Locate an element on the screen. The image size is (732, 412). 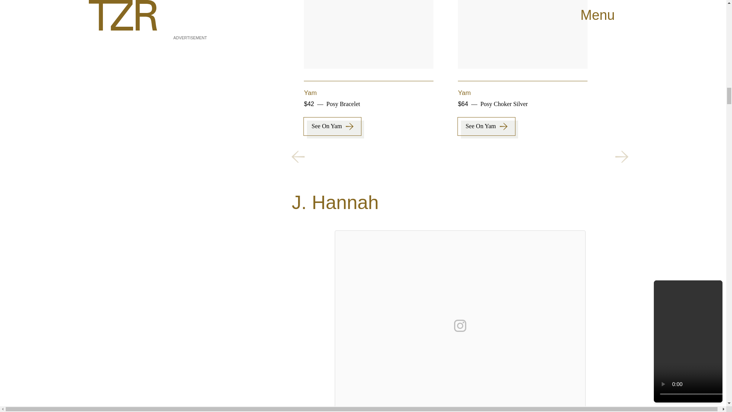
See On Yam is located at coordinates (332, 126).